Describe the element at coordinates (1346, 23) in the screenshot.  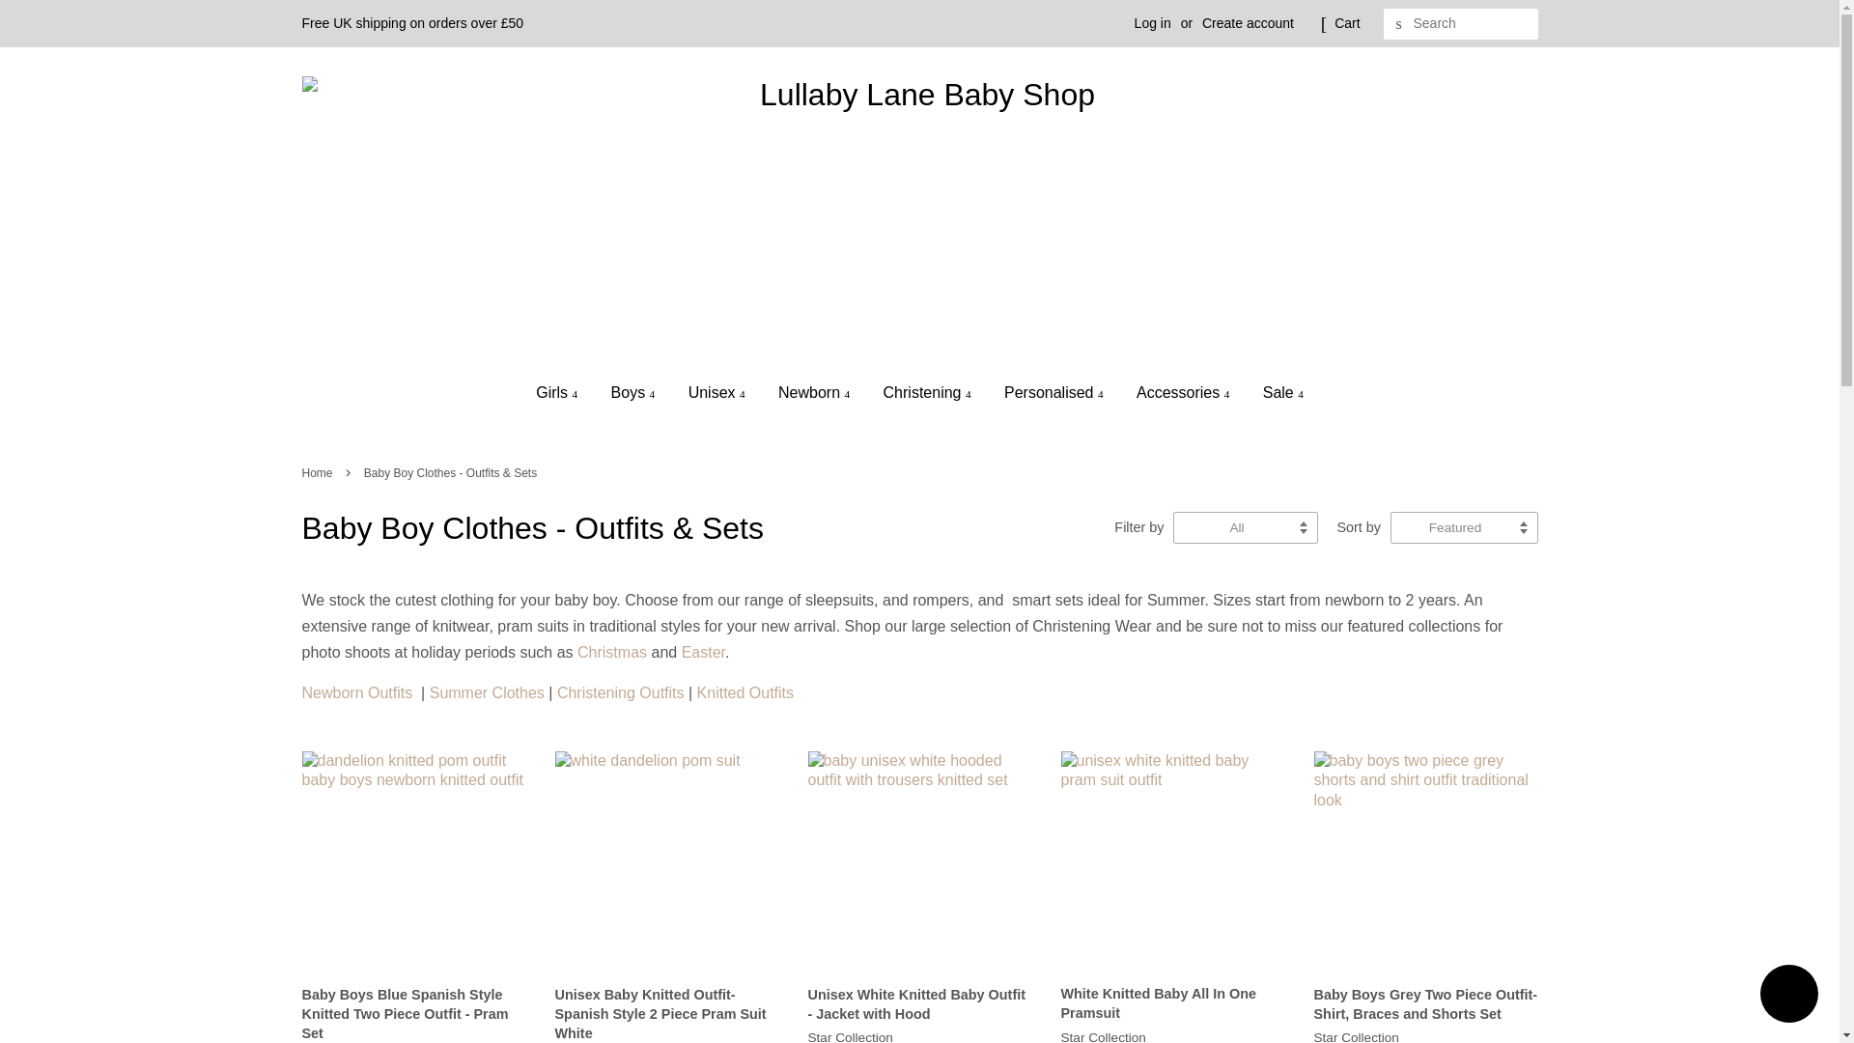
I see `Cart` at that location.